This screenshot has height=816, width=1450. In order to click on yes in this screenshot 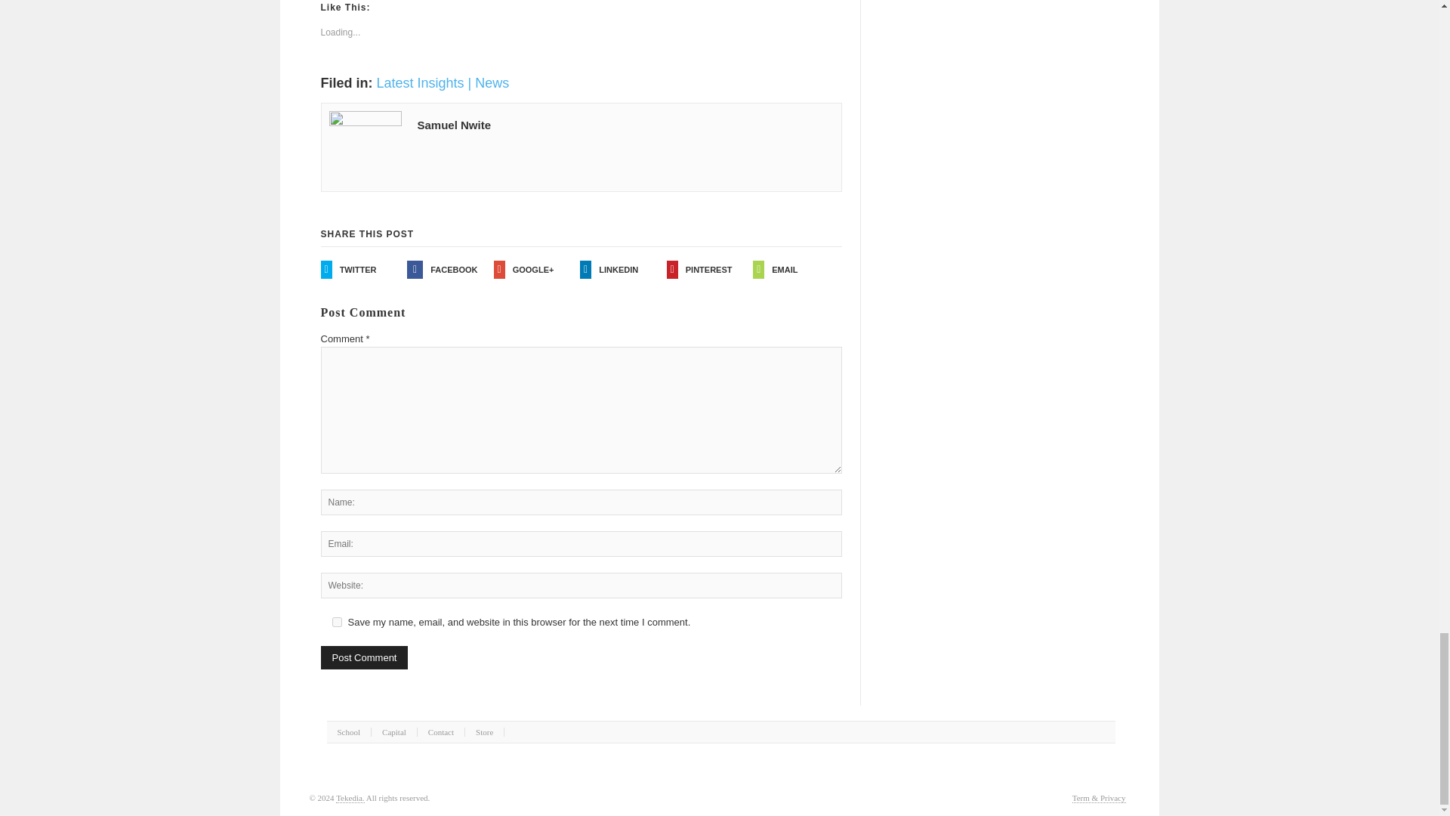, I will do `click(337, 622)`.